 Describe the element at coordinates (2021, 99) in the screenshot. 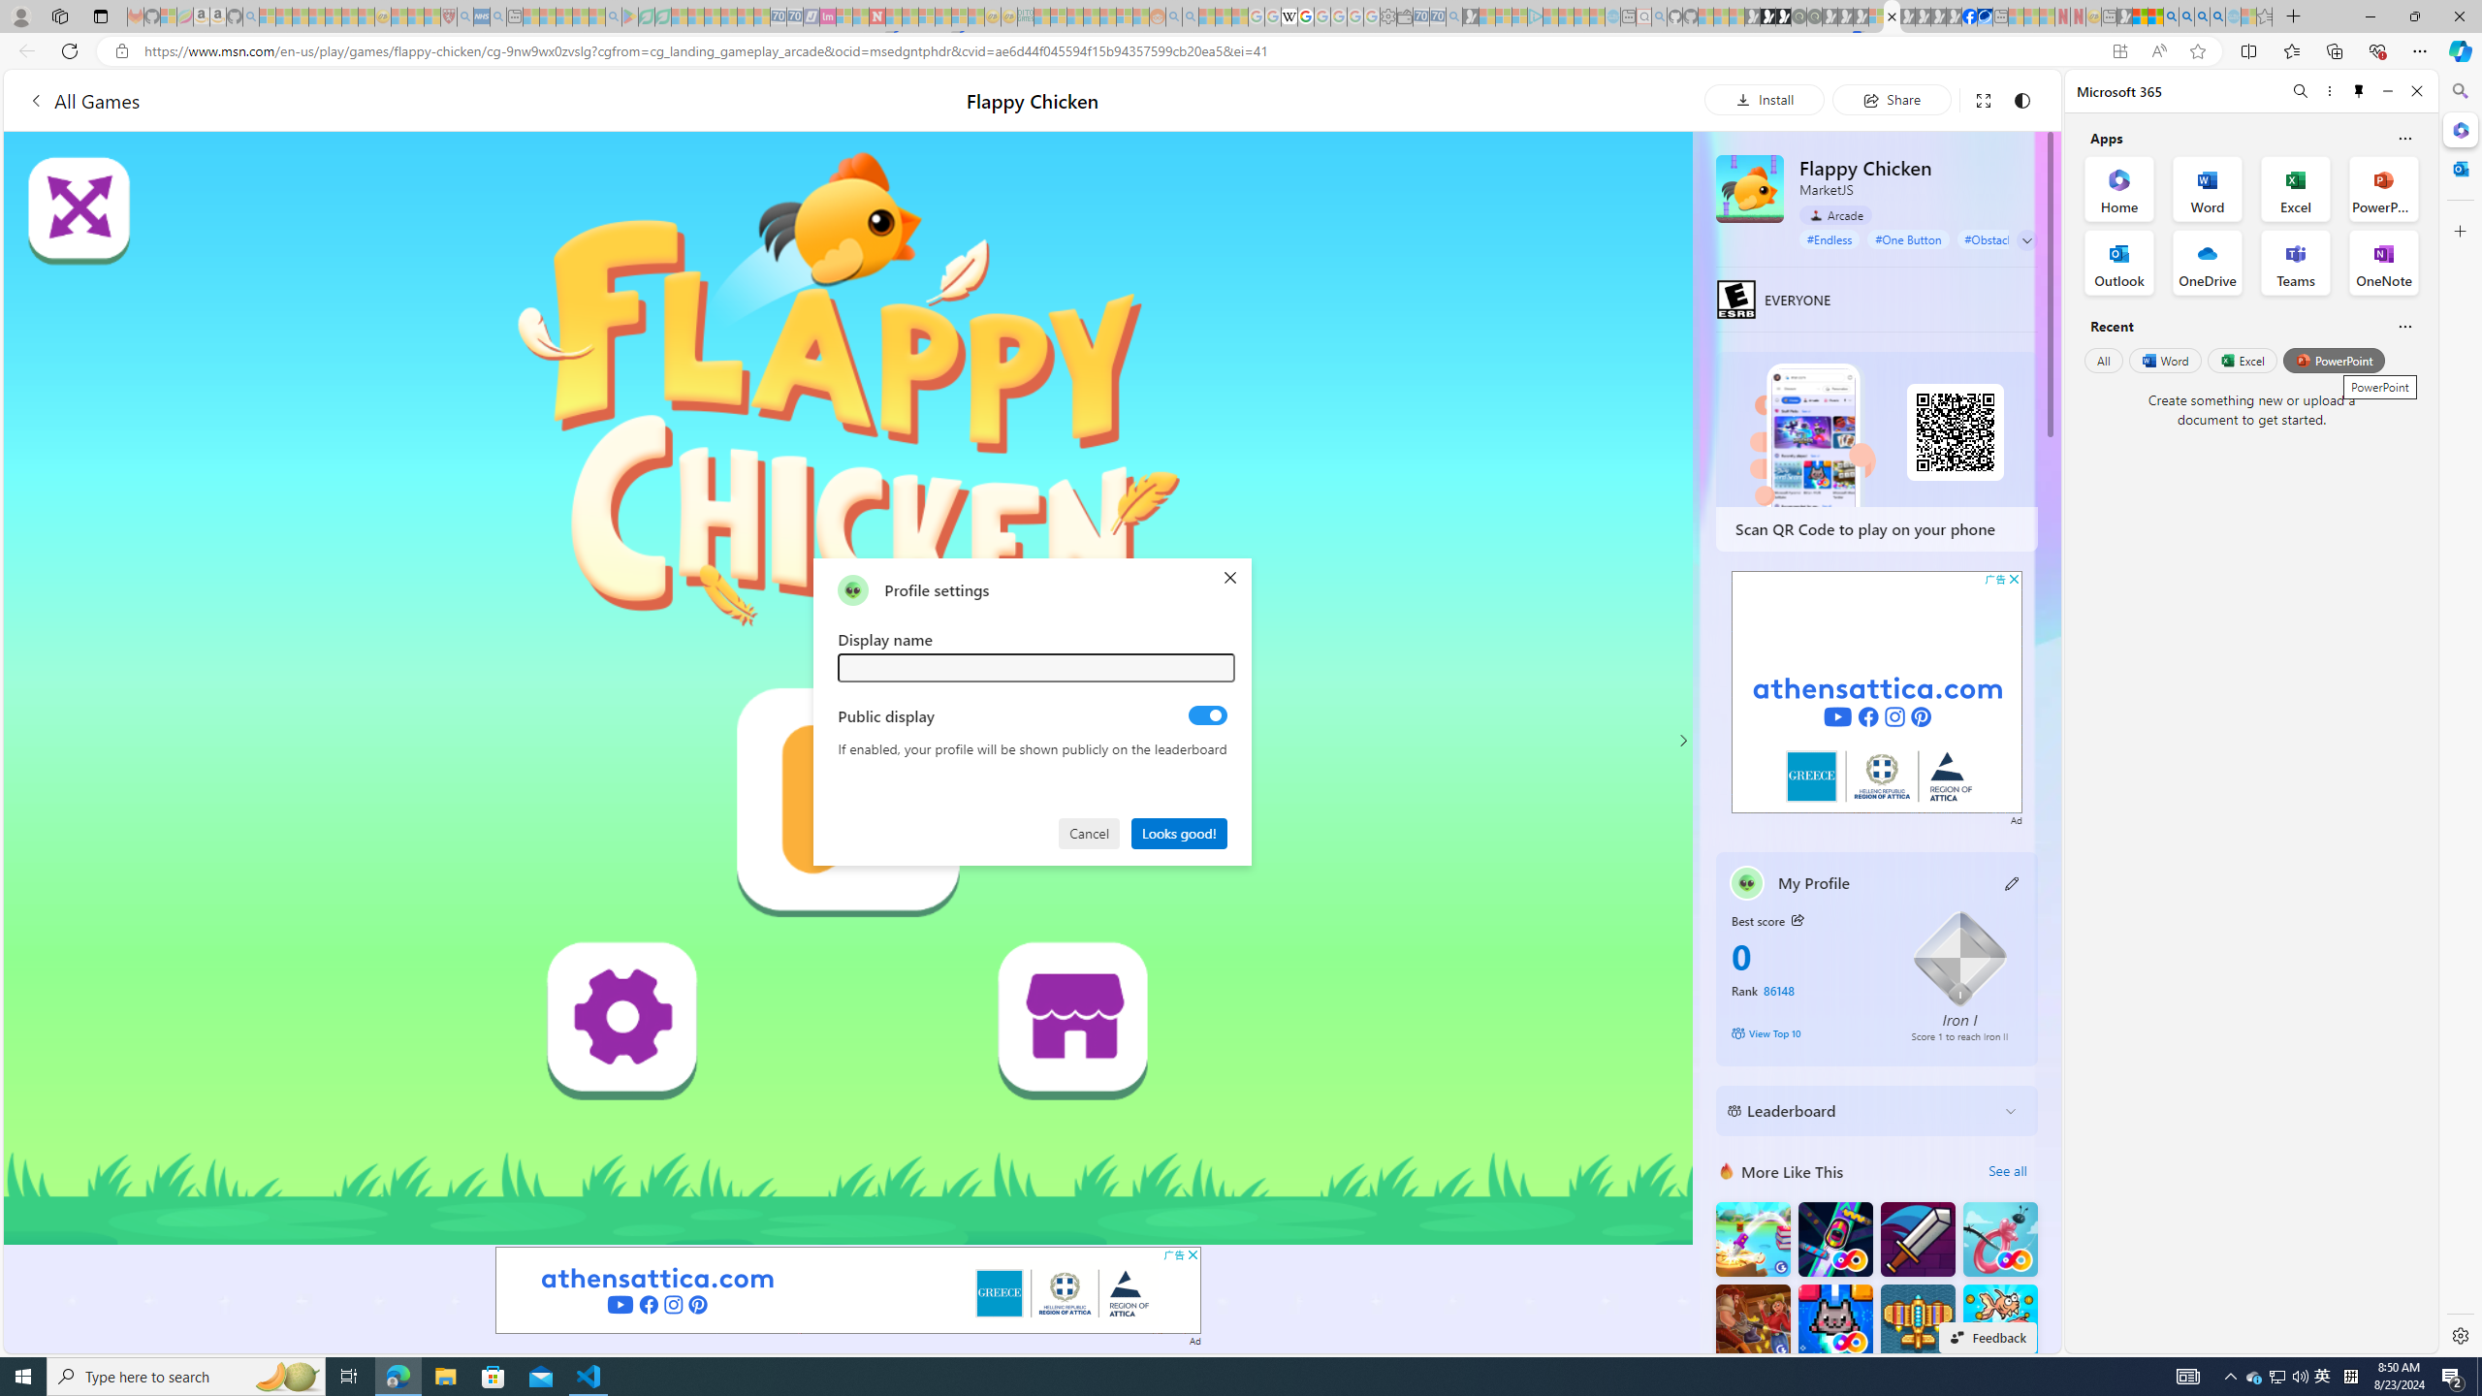

I see `Change to dark mode` at that location.